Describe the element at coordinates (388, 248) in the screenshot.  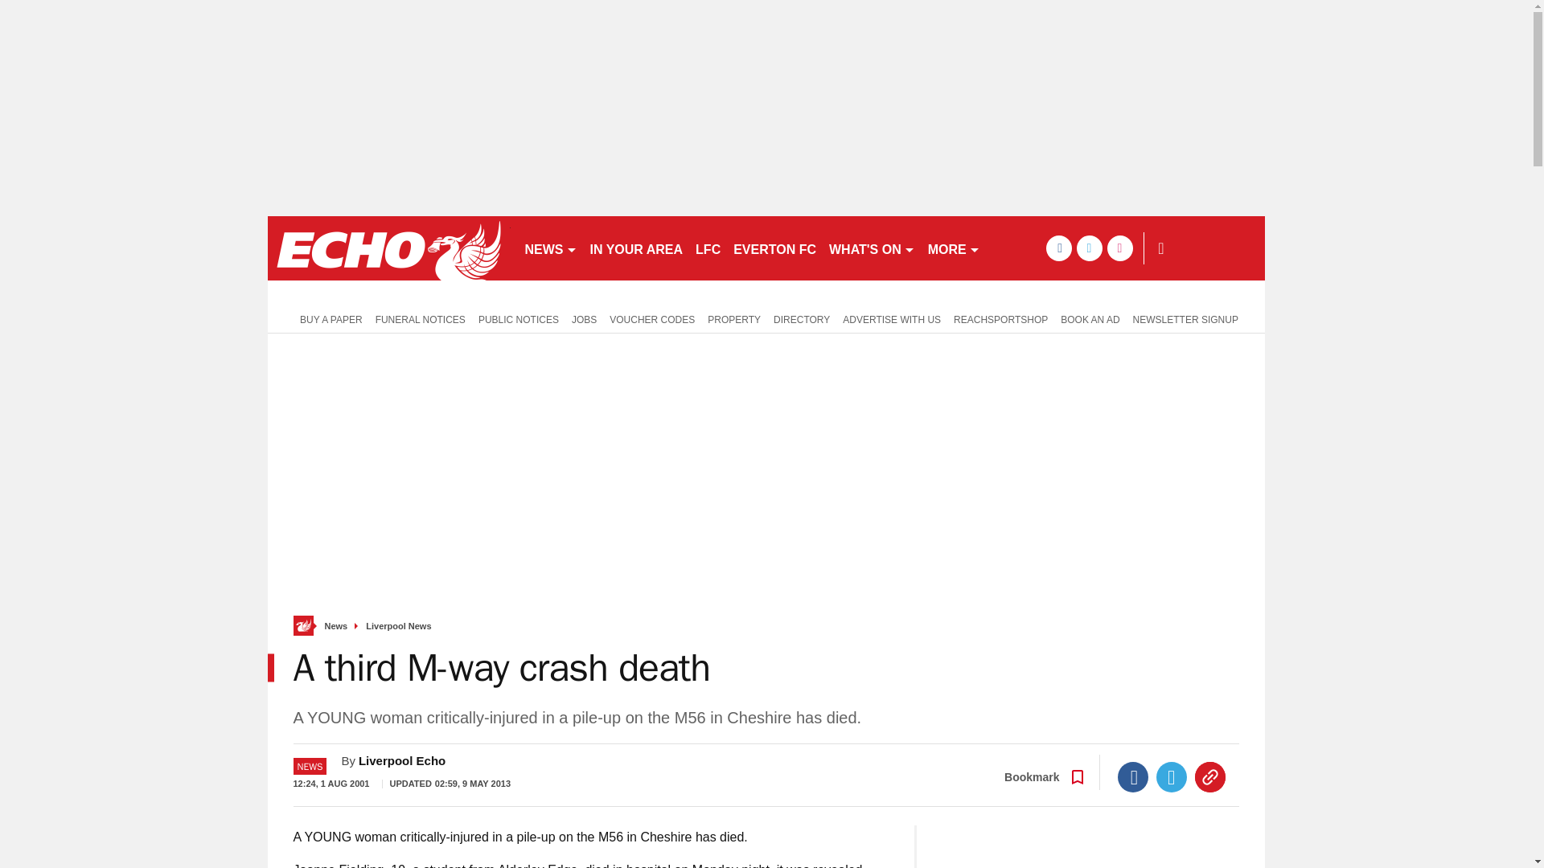
I see `liverpoolecho` at that location.